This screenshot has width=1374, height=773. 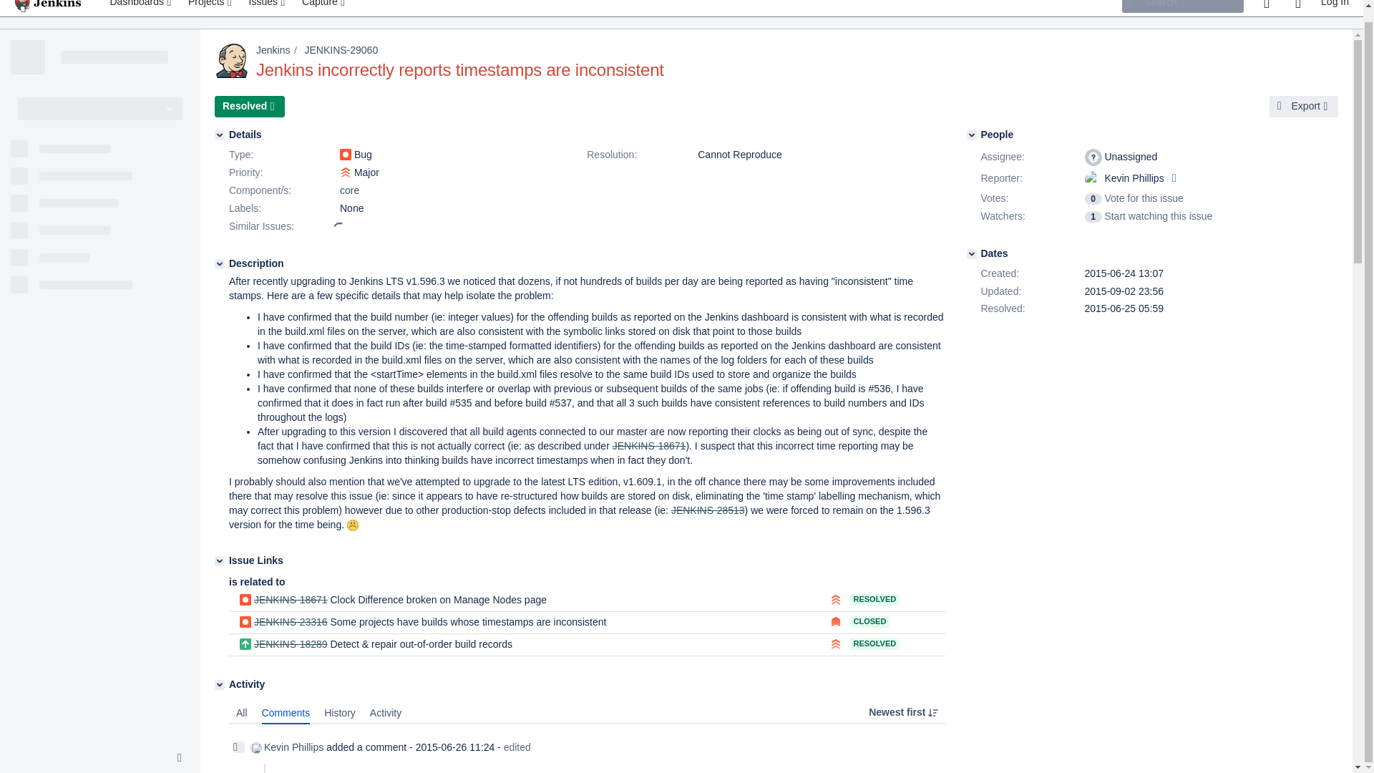 What do you see at coordinates (349, 190) in the screenshot?
I see `core` at bounding box center [349, 190].